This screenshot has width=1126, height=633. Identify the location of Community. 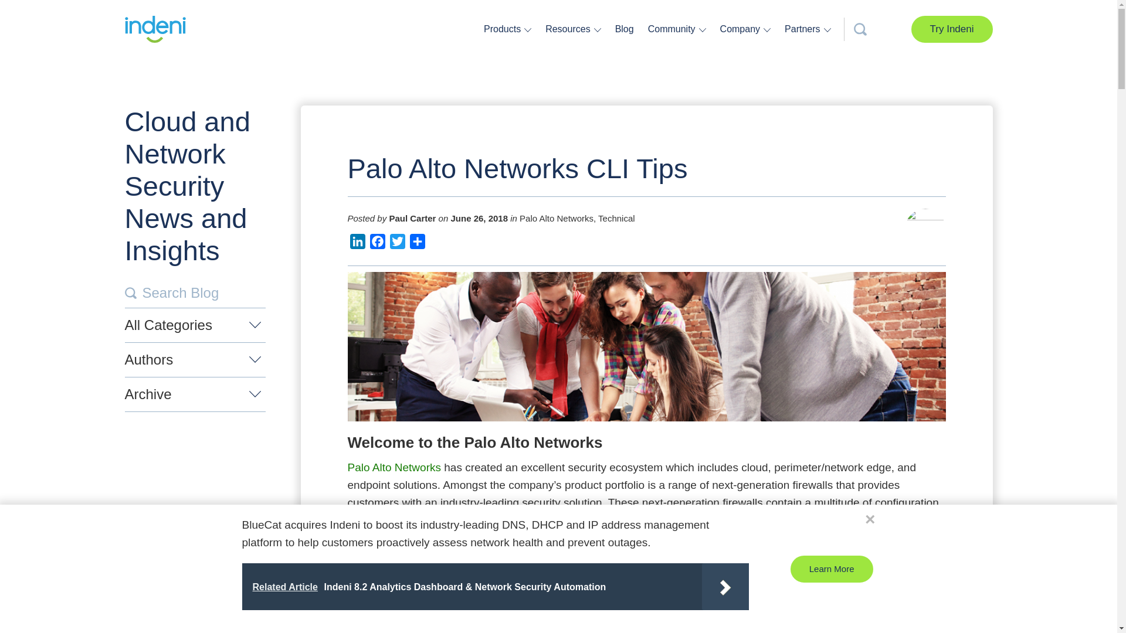
(673, 29).